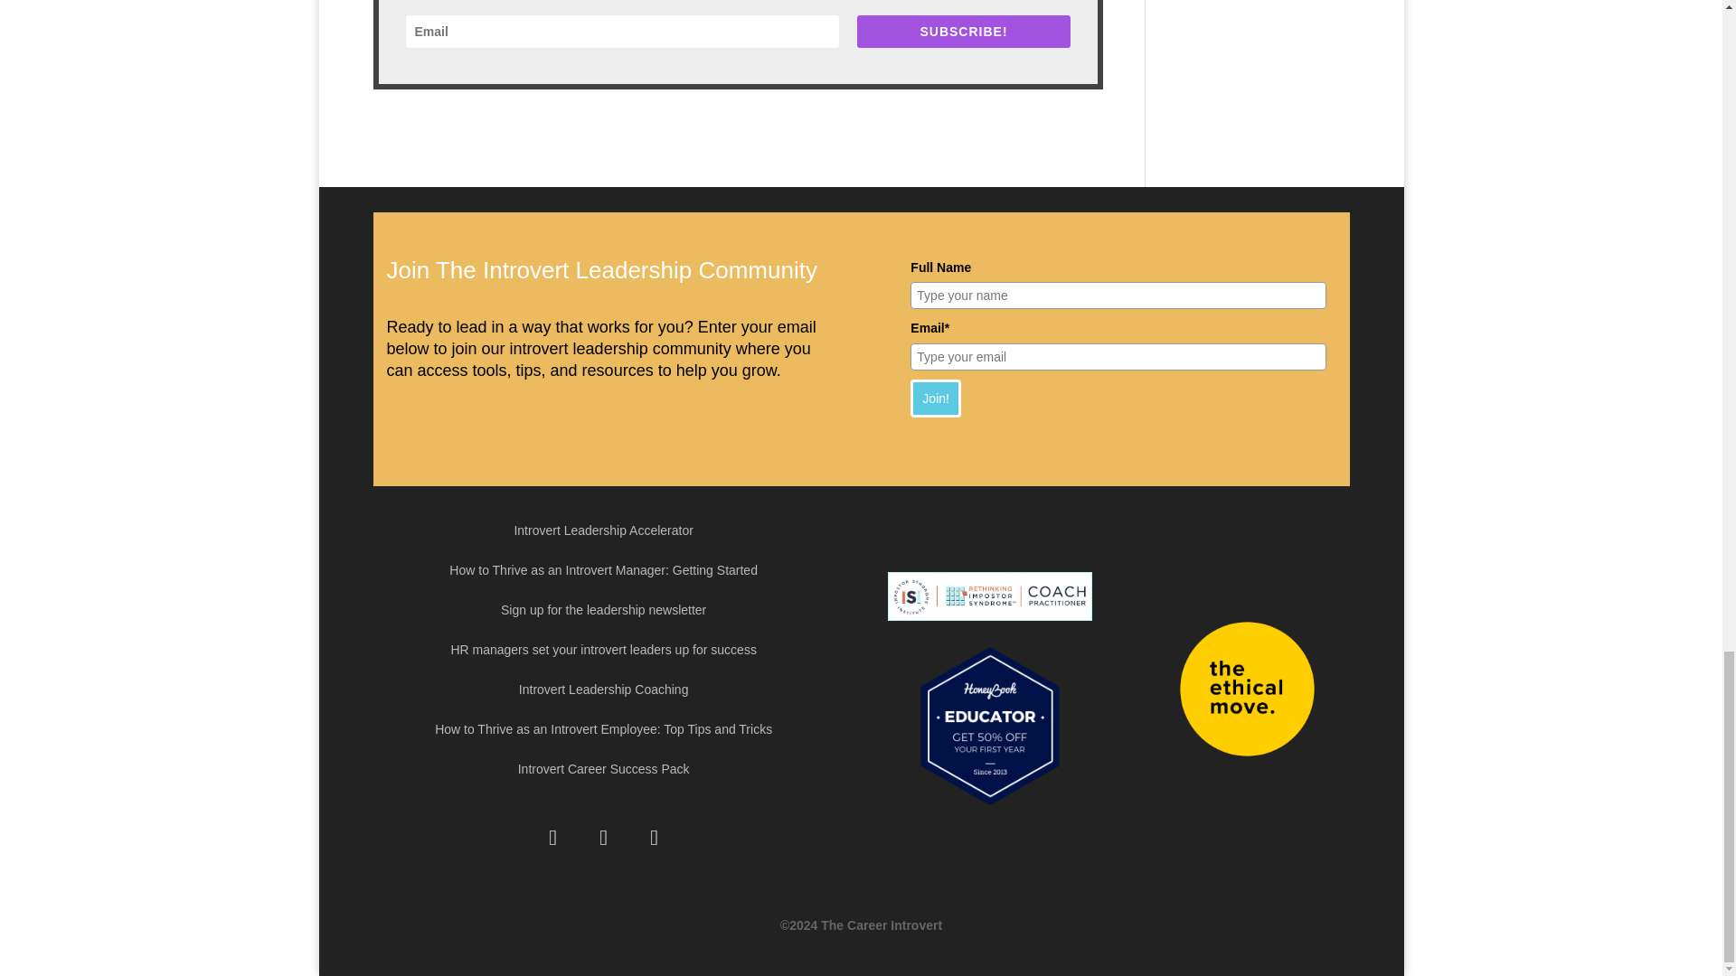 Image resolution: width=1736 pixels, height=976 pixels. Describe the element at coordinates (604, 693) in the screenshot. I see `Introvert Leadership Coaching` at that location.